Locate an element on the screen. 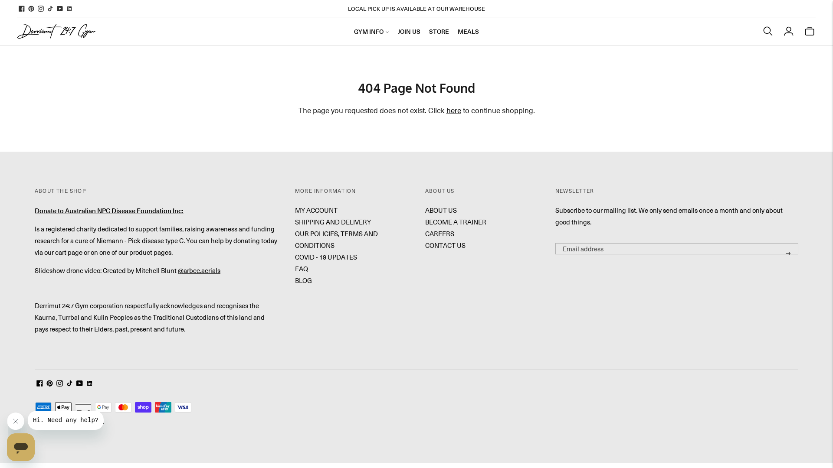 The height and width of the screenshot is (468, 833). STORE is located at coordinates (439, 31).